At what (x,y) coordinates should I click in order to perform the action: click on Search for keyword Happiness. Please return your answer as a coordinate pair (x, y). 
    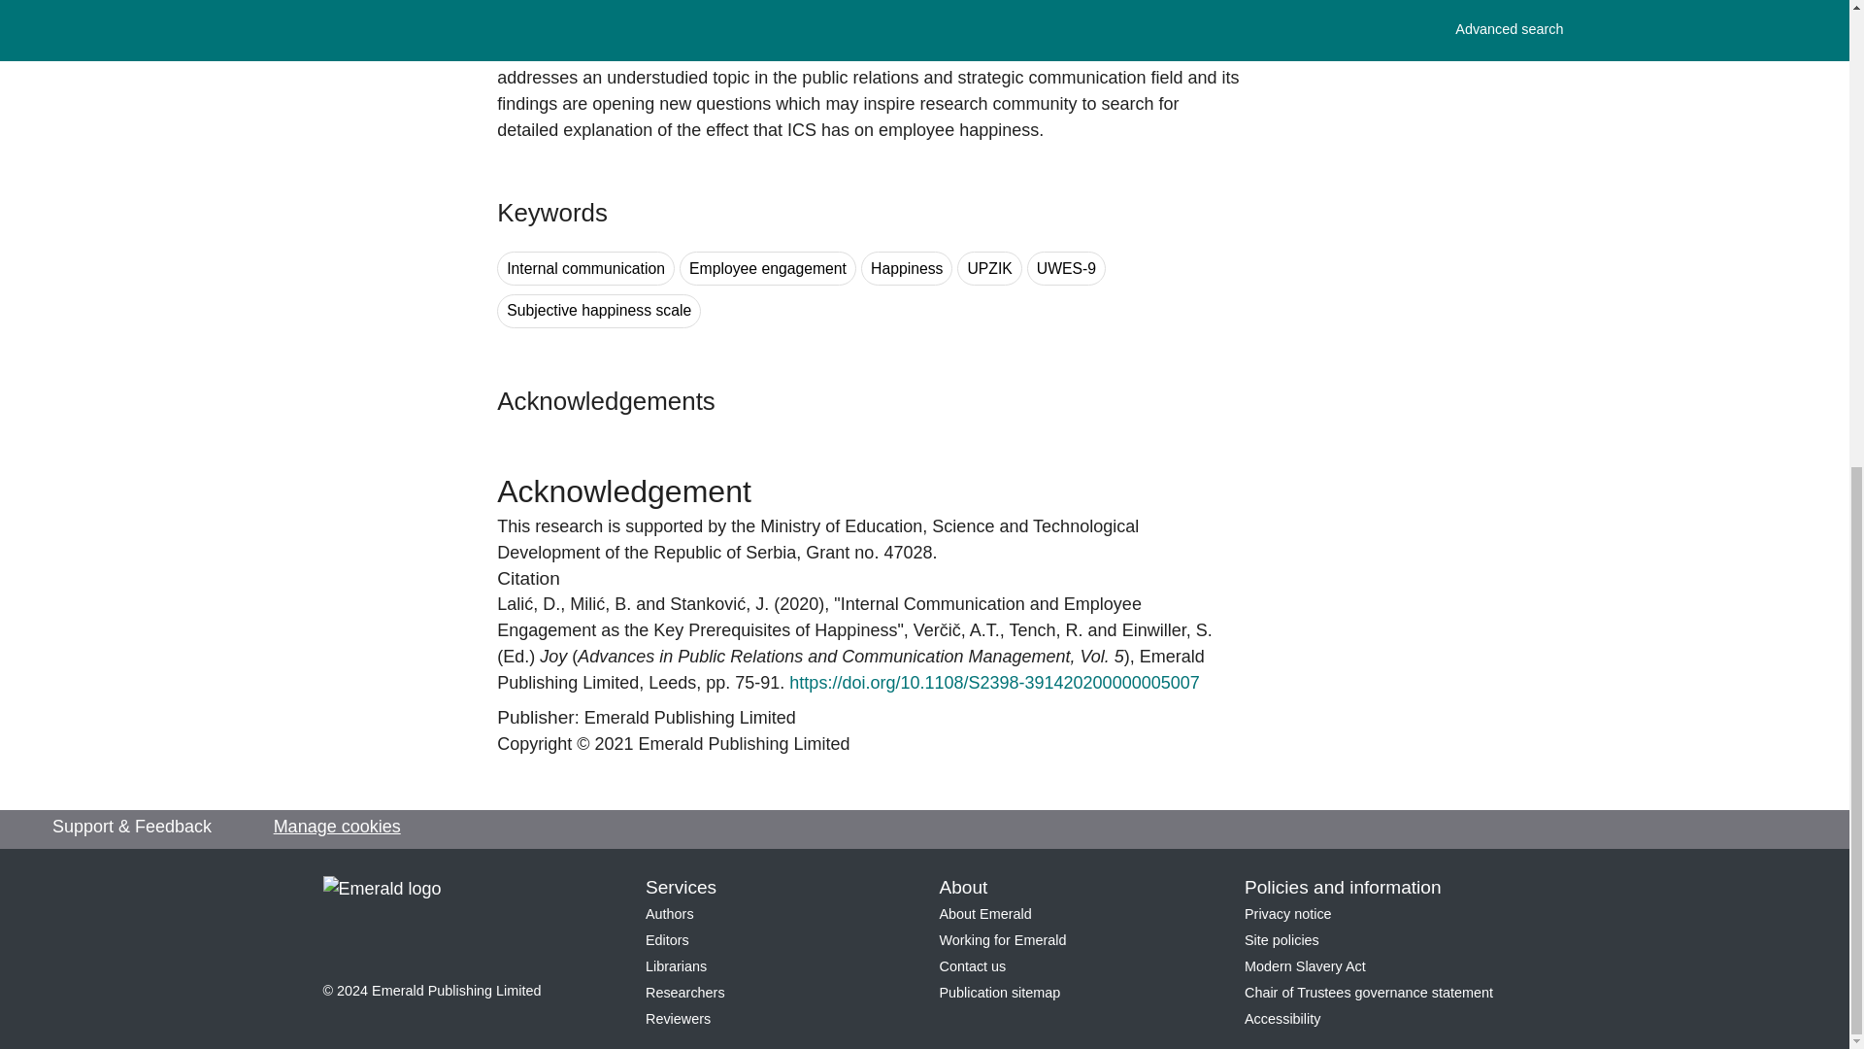
    Looking at the image, I should click on (907, 268).